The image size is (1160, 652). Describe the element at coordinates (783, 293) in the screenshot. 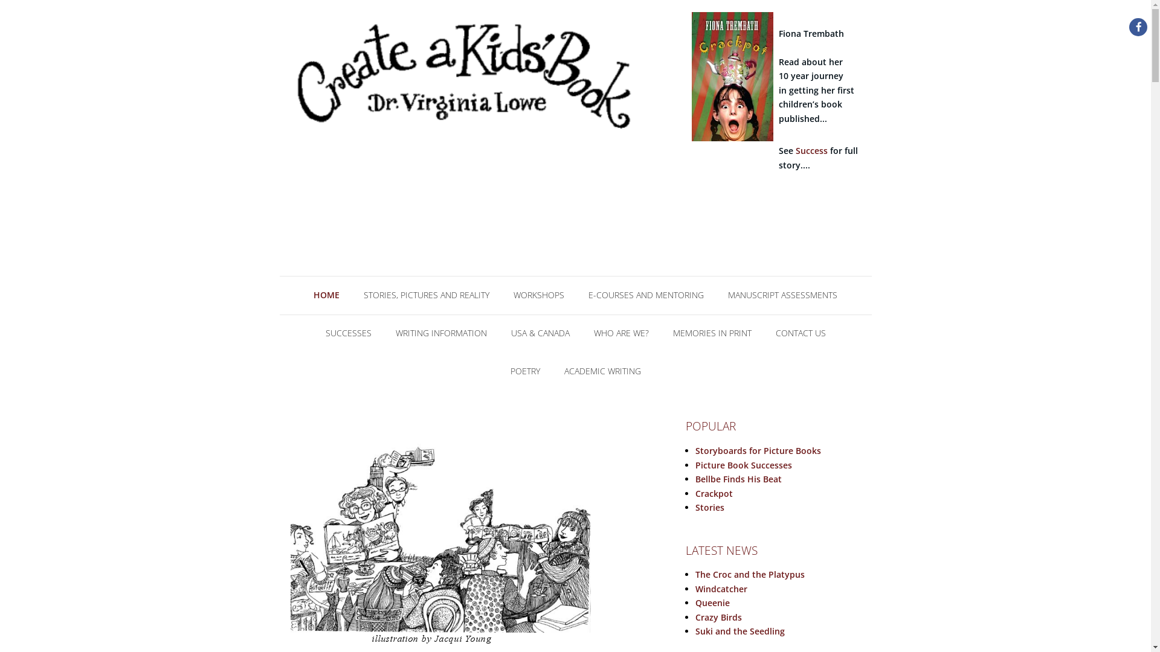

I see `MANUSCRIPT ASSESSMENTS` at that location.